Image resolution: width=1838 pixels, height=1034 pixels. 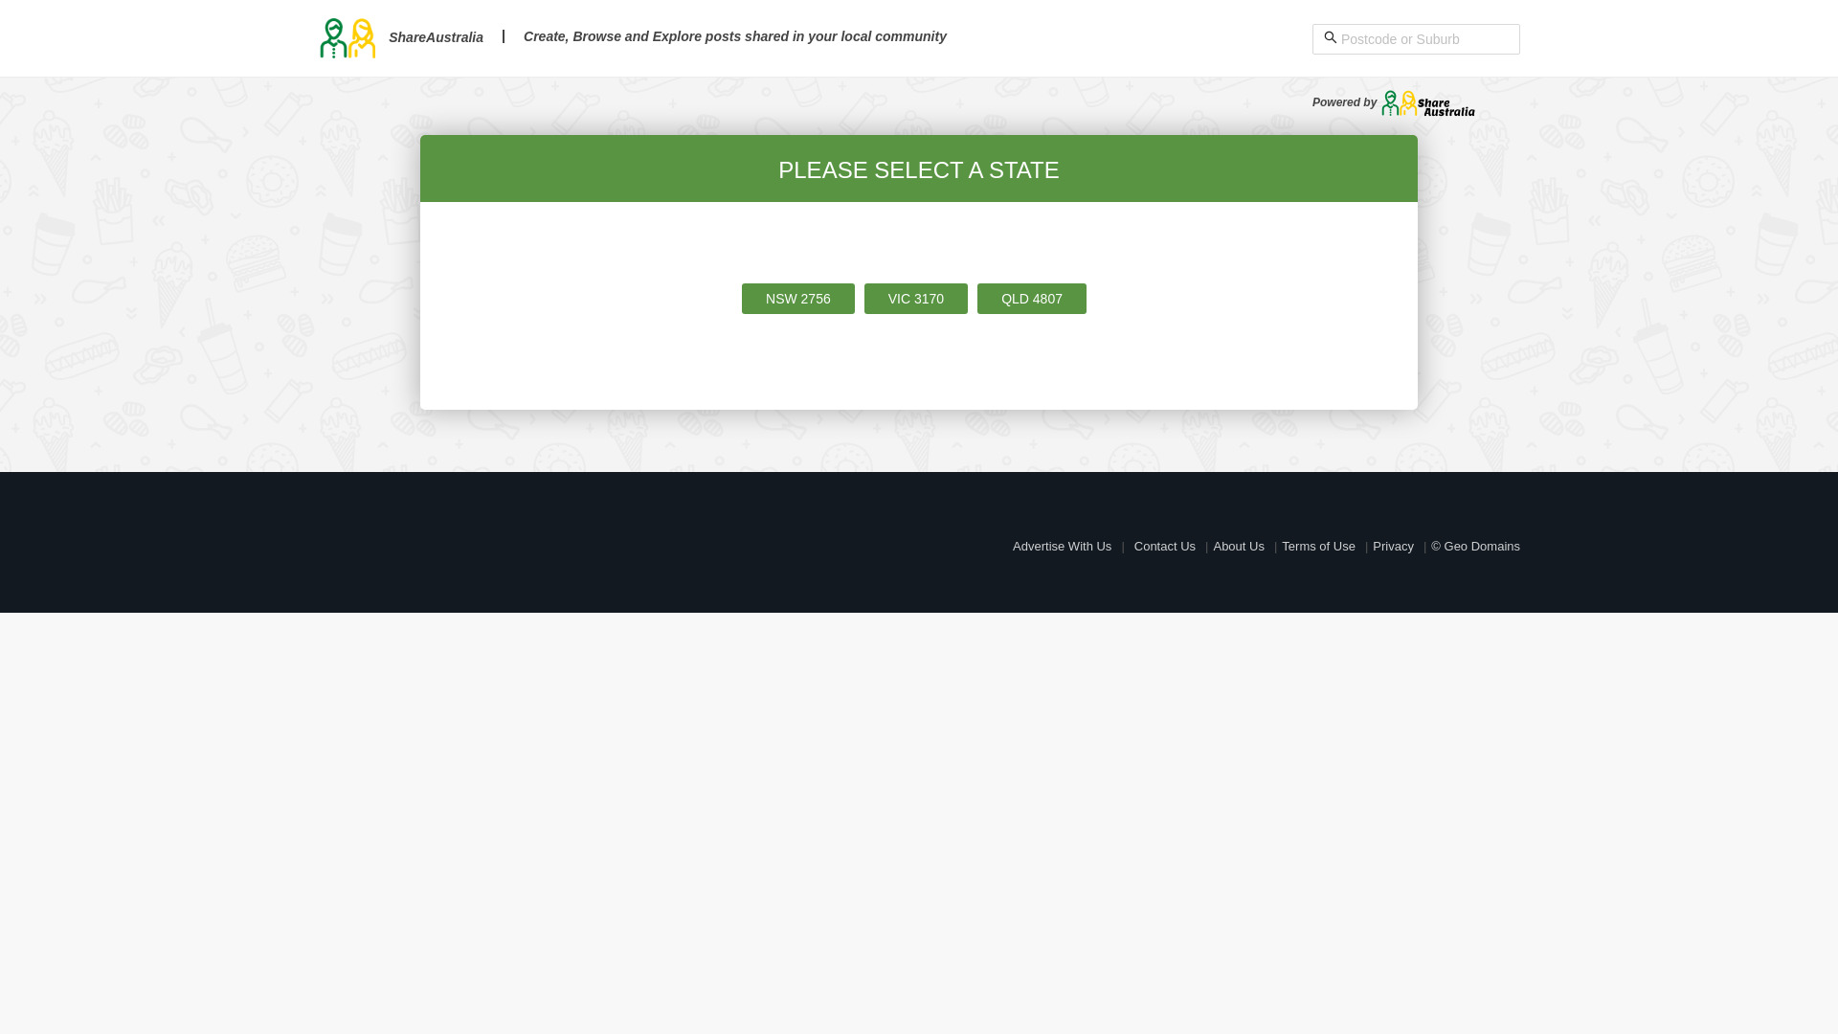 What do you see at coordinates (1394, 546) in the screenshot?
I see `Privacy` at bounding box center [1394, 546].